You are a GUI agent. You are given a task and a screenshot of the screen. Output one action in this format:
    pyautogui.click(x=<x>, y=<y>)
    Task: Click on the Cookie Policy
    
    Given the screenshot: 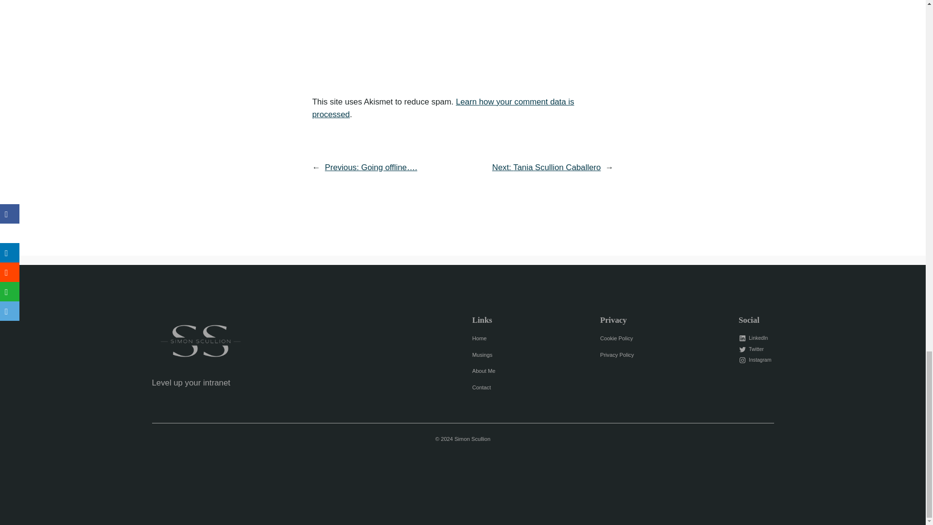 What is the action you would take?
    pyautogui.click(x=616, y=338)
    